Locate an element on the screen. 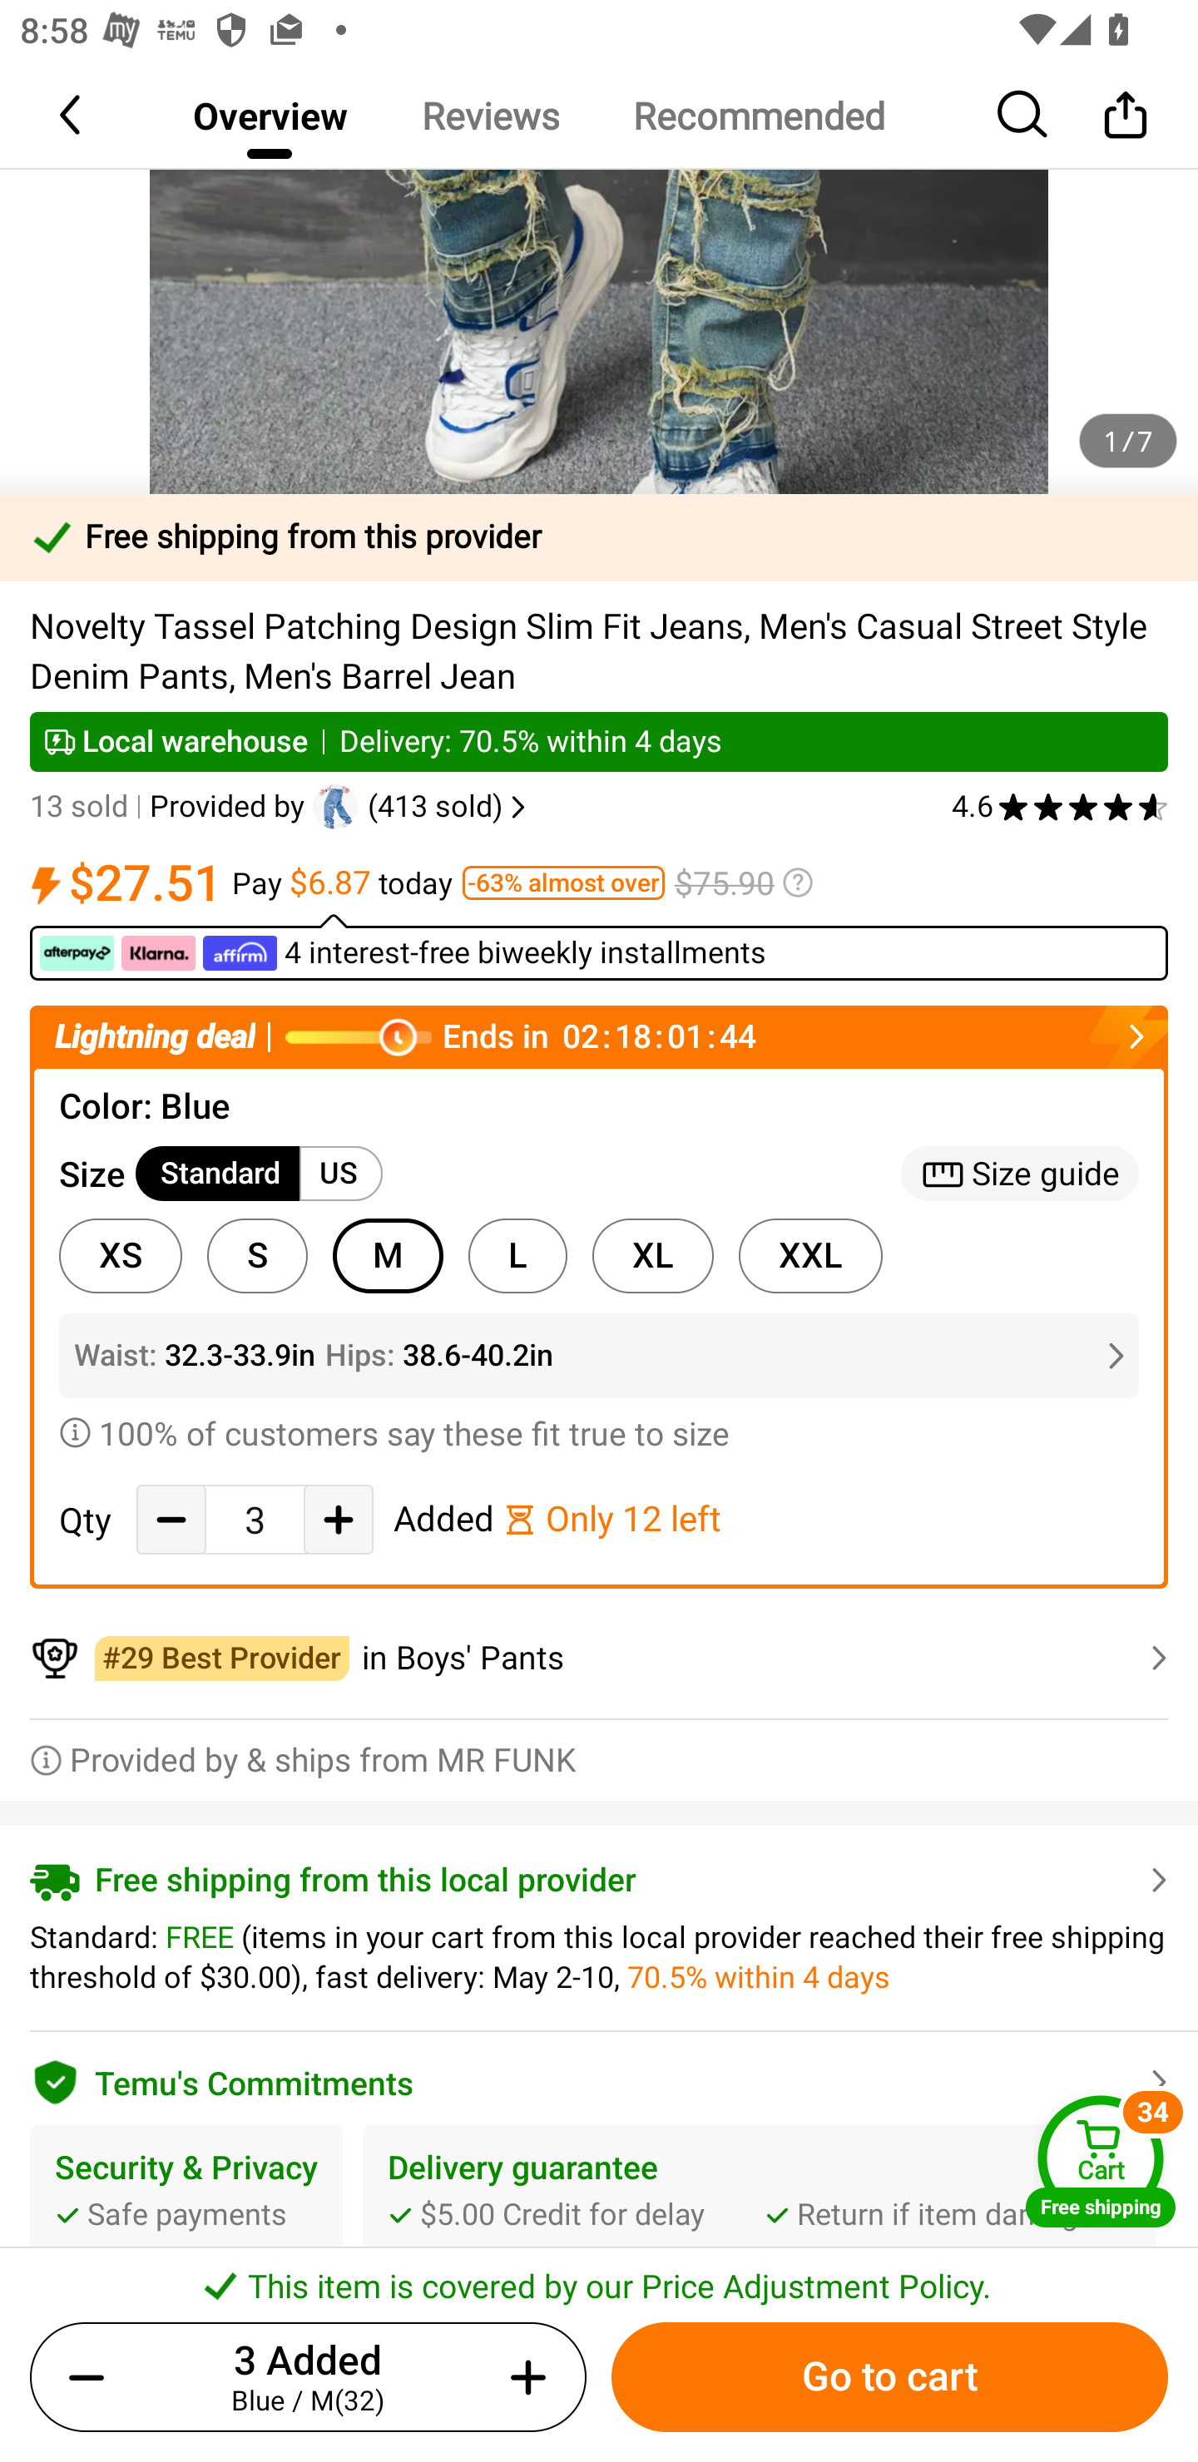 This screenshot has height=2462, width=1198. Local warehouse Delivery: 70.5% within 4 days is located at coordinates (599, 742).